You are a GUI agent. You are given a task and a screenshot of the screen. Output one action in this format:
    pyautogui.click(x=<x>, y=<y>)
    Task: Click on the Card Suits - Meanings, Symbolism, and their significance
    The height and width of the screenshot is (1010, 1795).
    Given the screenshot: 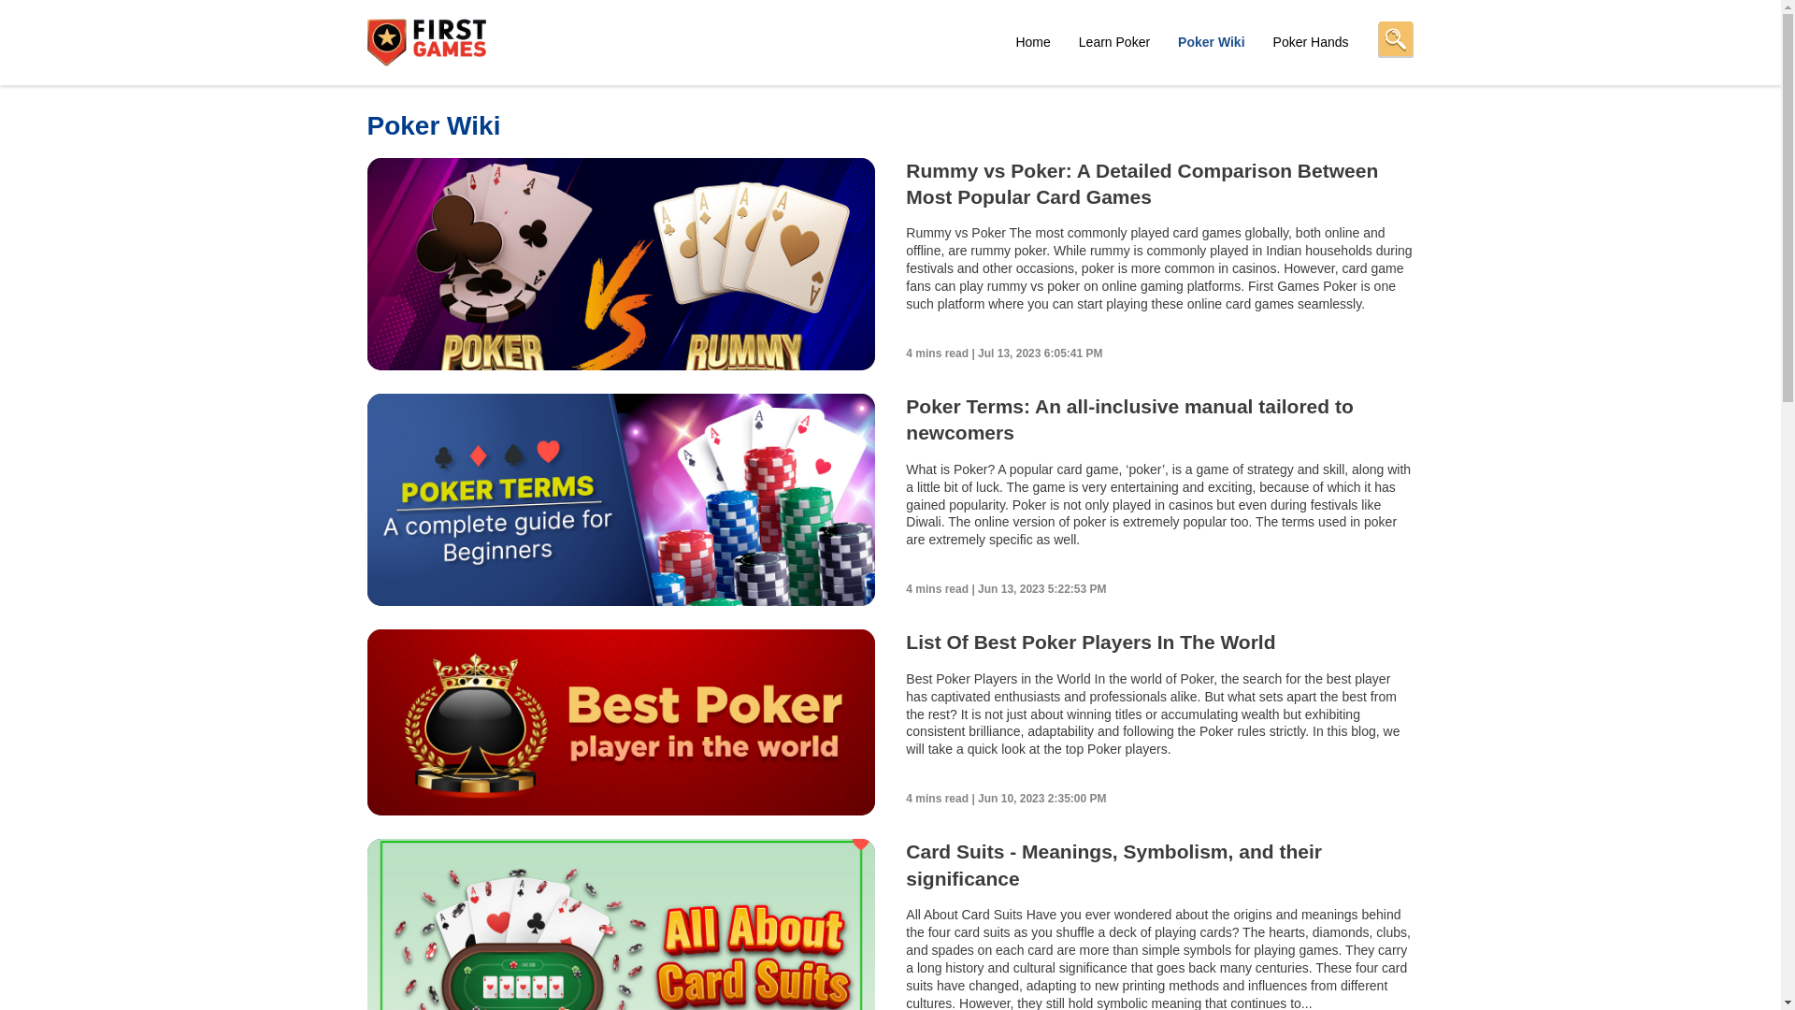 What is the action you would take?
    pyautogui.click(x=1113, y=864)
    